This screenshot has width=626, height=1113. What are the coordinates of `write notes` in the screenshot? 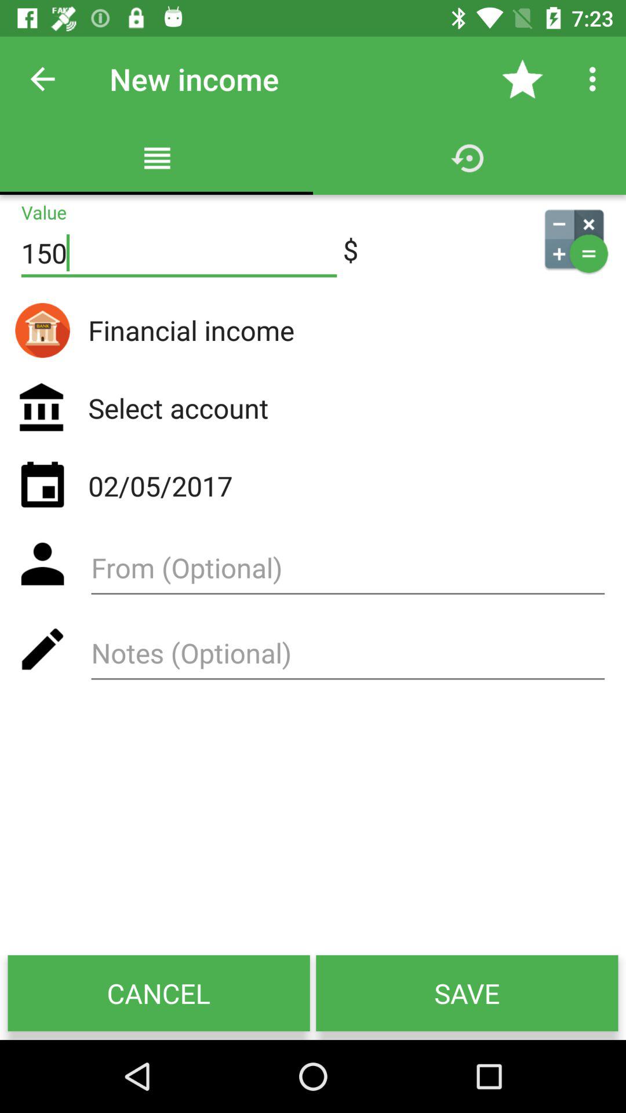 It's located at (348, 657).